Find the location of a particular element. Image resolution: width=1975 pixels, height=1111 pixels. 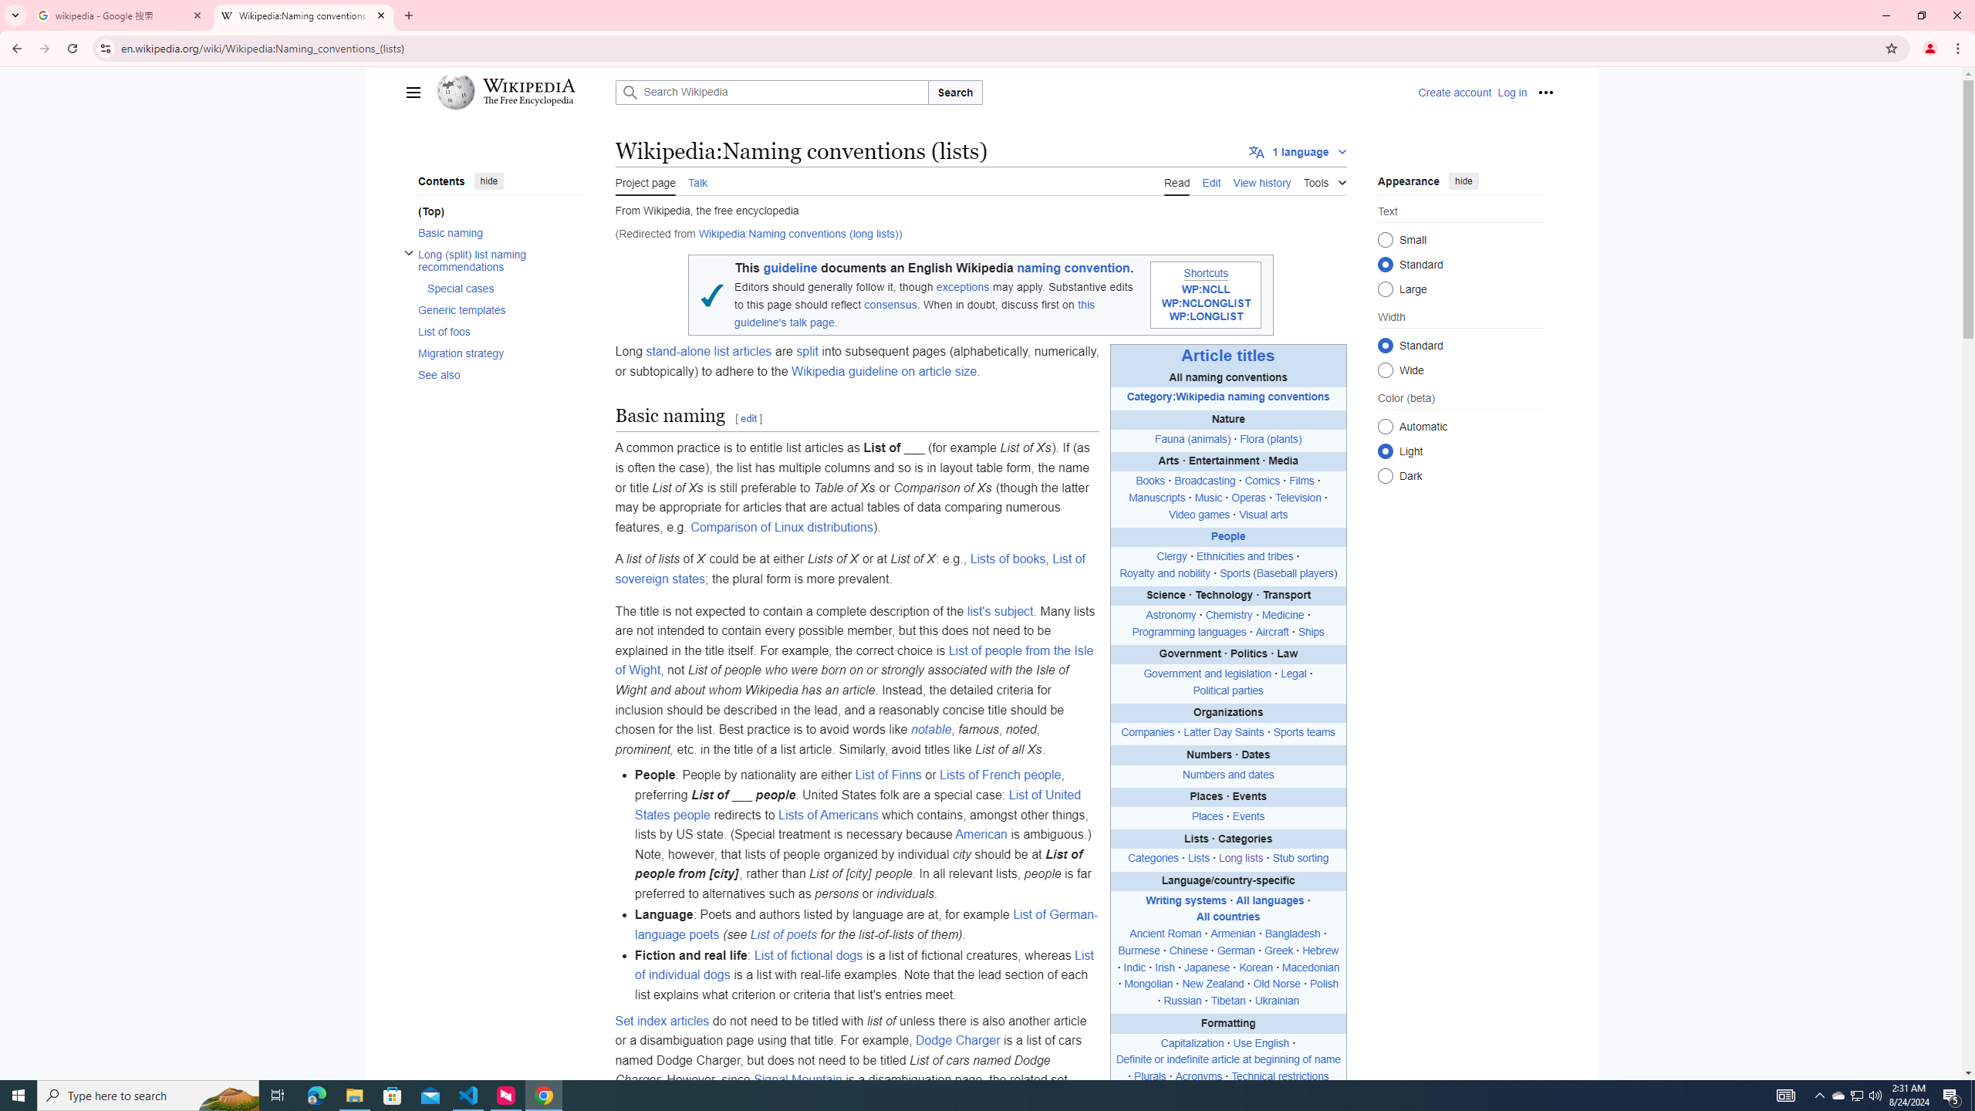

Russian is located at coordinates (1183, 1001).